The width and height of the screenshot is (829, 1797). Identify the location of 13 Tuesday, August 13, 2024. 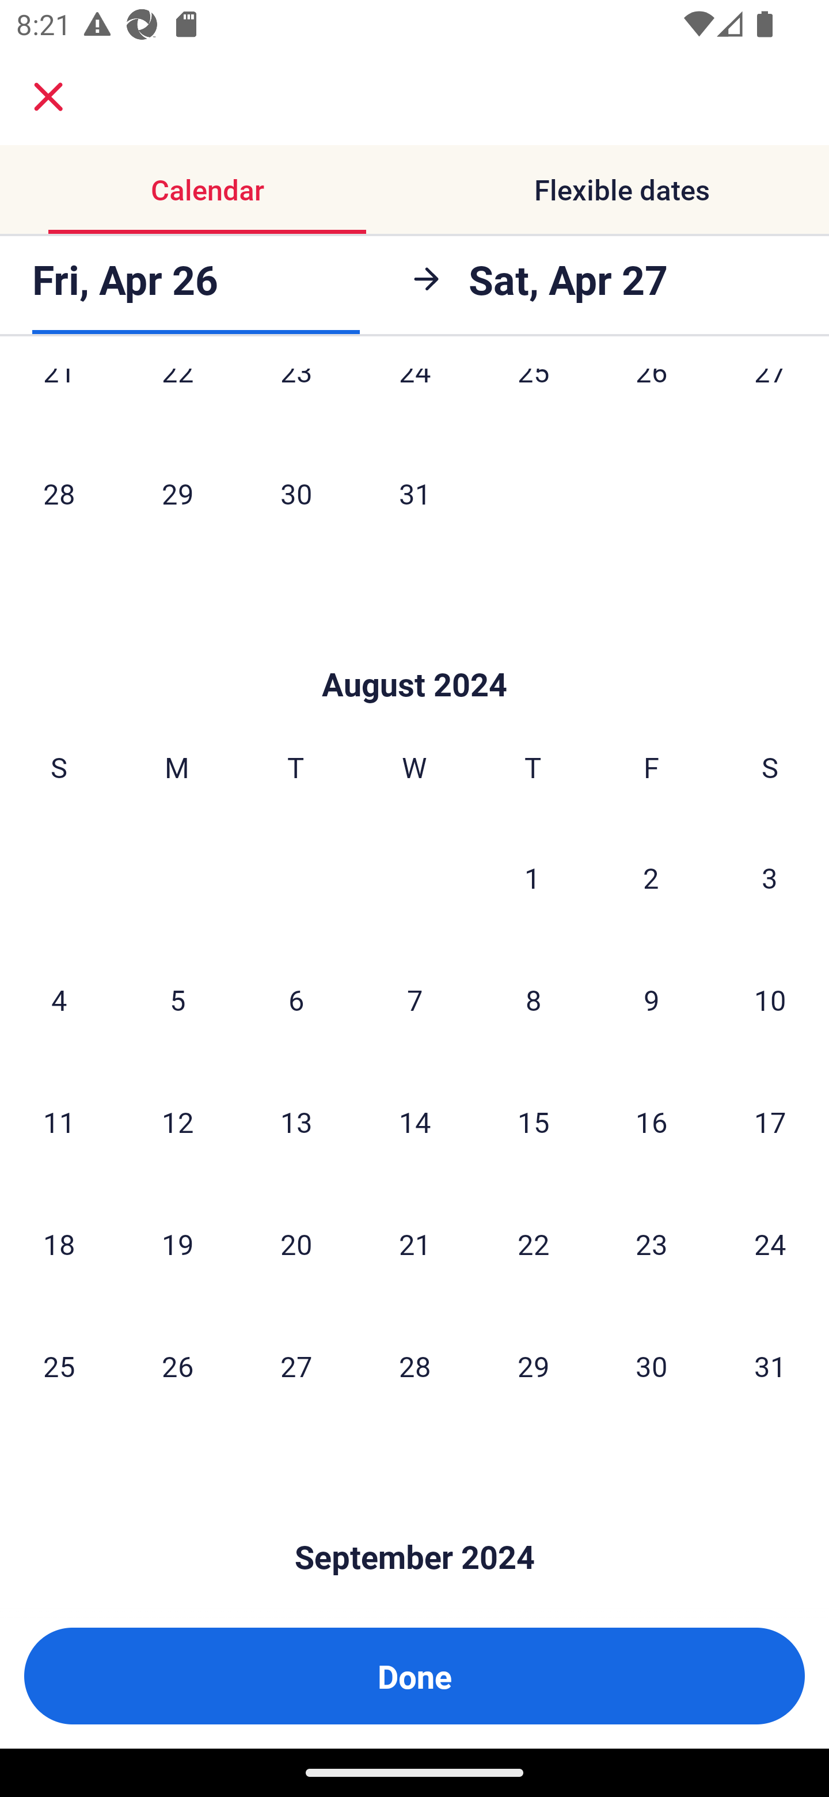
(296, 1121).